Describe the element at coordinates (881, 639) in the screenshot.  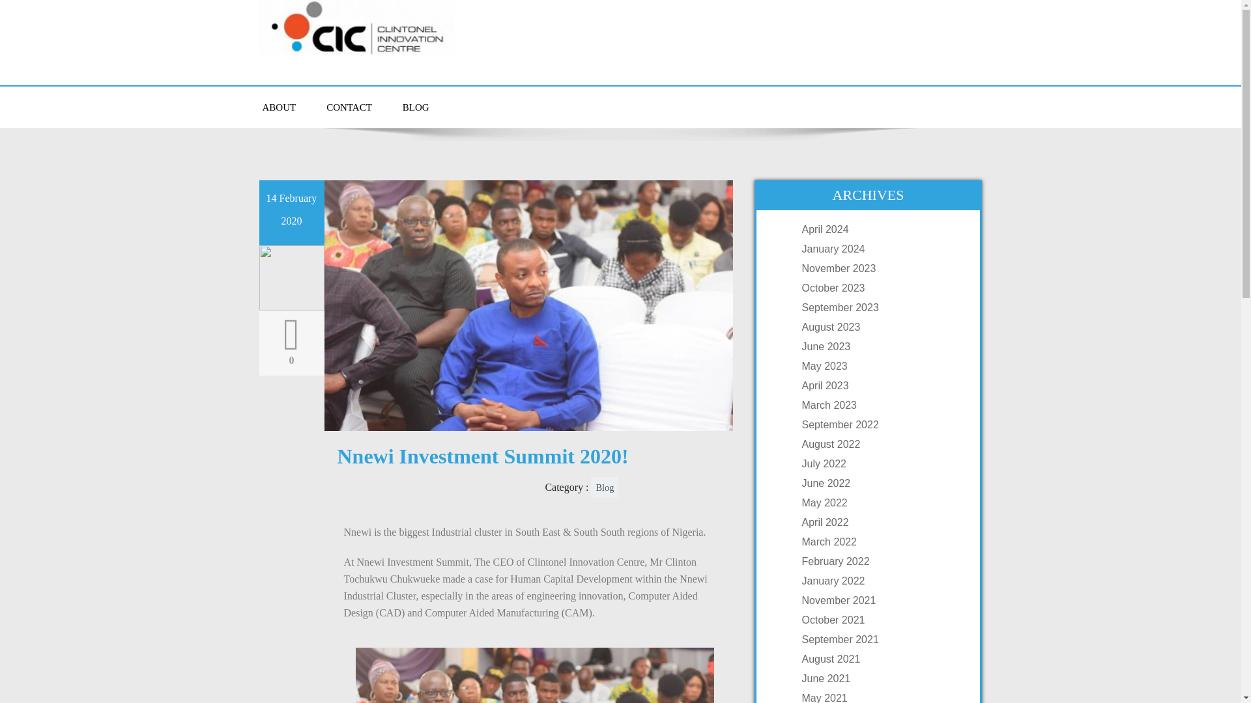
I see `September 2021` at that location.